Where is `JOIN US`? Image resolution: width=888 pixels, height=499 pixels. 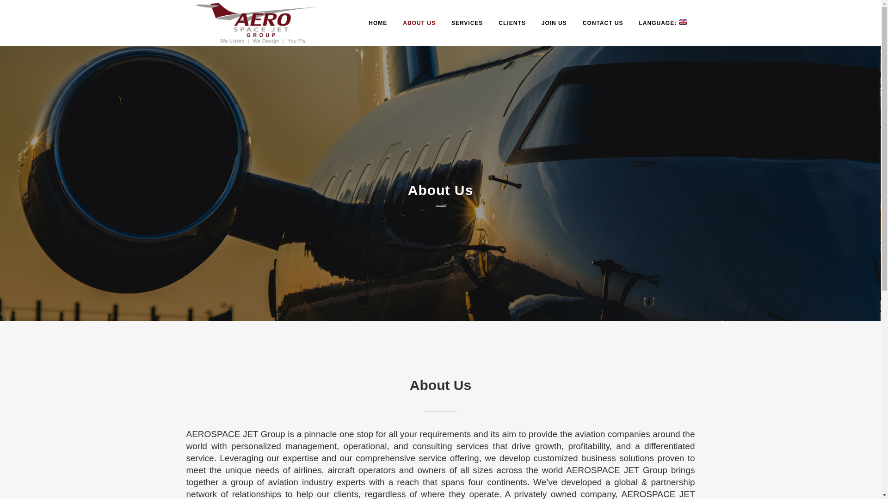 JOIN US is located at coordinates (554, 23).